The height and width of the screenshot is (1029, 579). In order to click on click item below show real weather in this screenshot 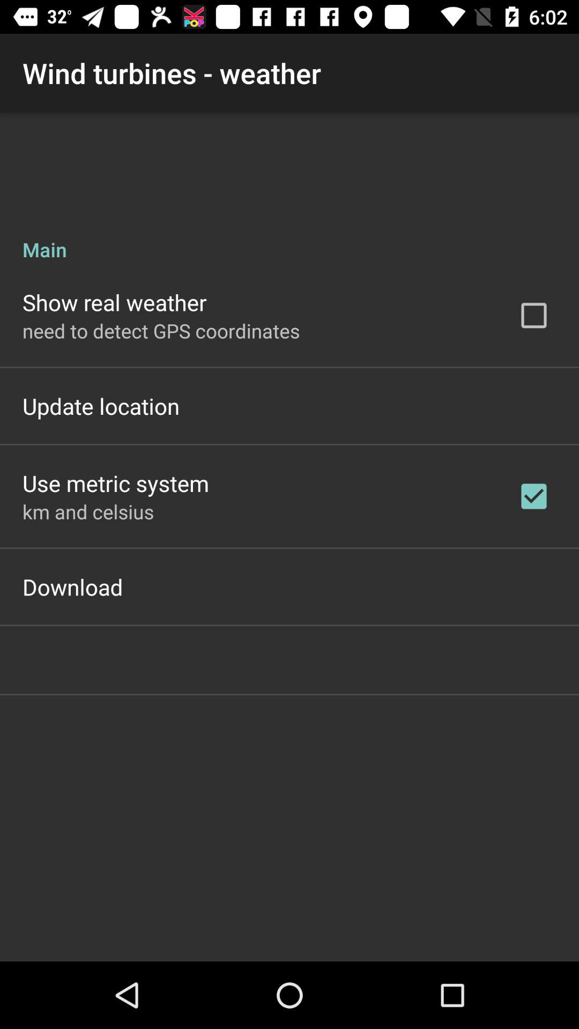, I will do `click(161, 330)`.